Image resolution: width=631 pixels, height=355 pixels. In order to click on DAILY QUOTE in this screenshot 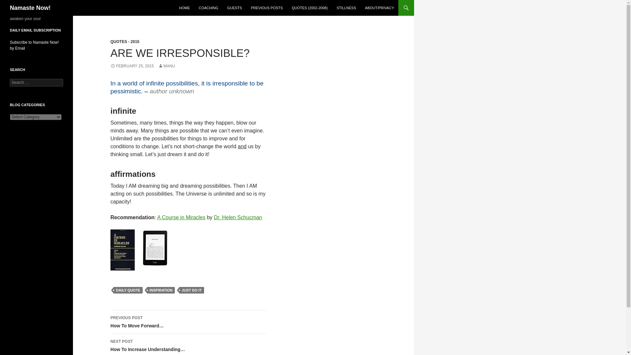, I will do `click(128, 290)`.